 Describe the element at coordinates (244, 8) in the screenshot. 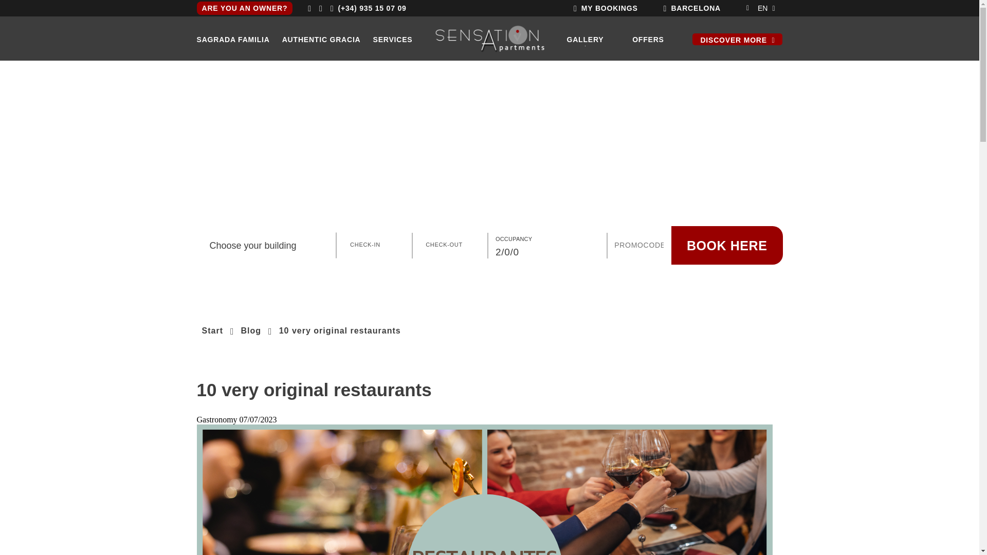

I see `ARE YOU AN OWNER?` at that location.